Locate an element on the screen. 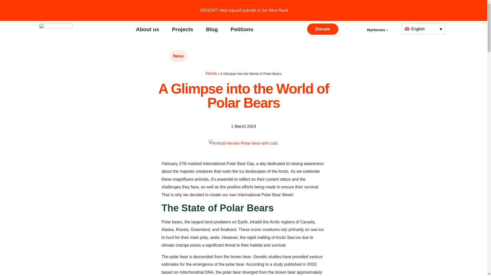  Petitions is located at coordinates (242, 29).